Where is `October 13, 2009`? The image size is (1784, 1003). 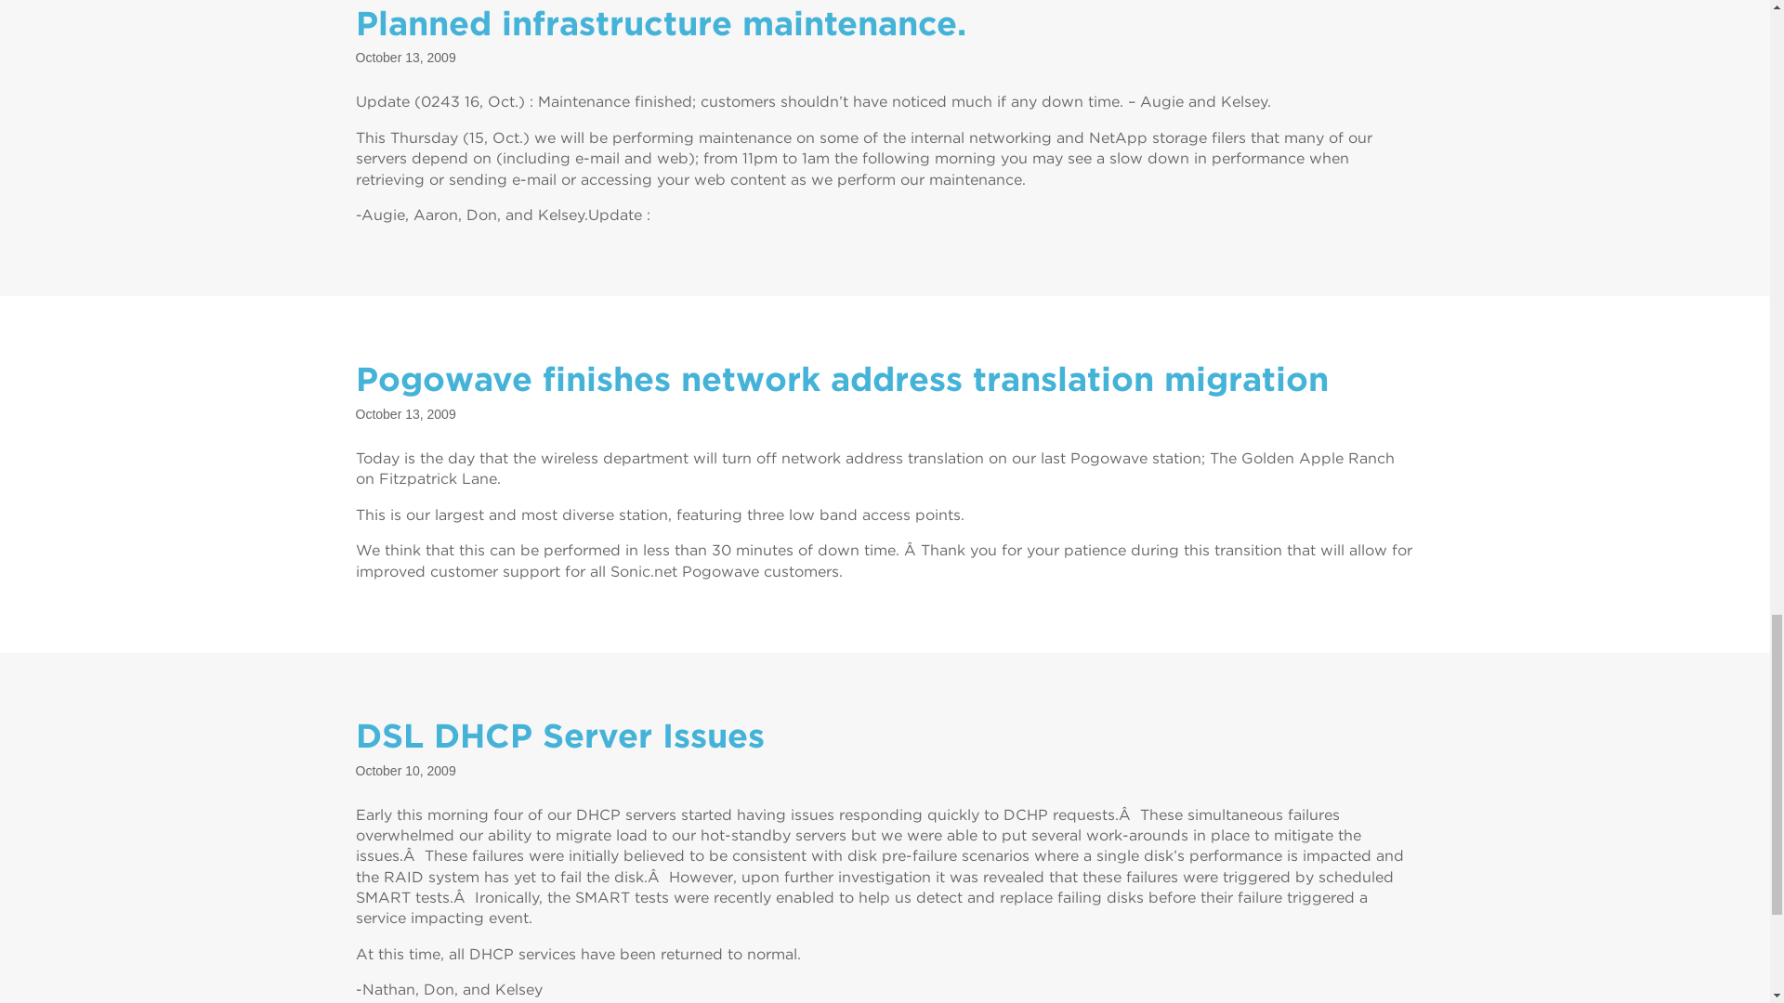
October 13, 2009 is located at coordinates (405, 414).